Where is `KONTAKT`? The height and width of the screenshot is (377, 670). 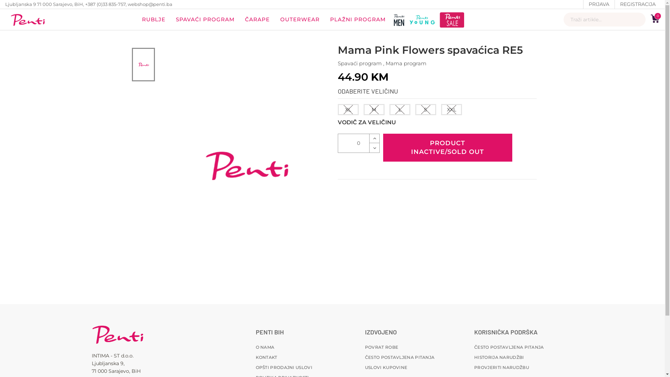 KONTAKT is located at coordinates (266, 357).